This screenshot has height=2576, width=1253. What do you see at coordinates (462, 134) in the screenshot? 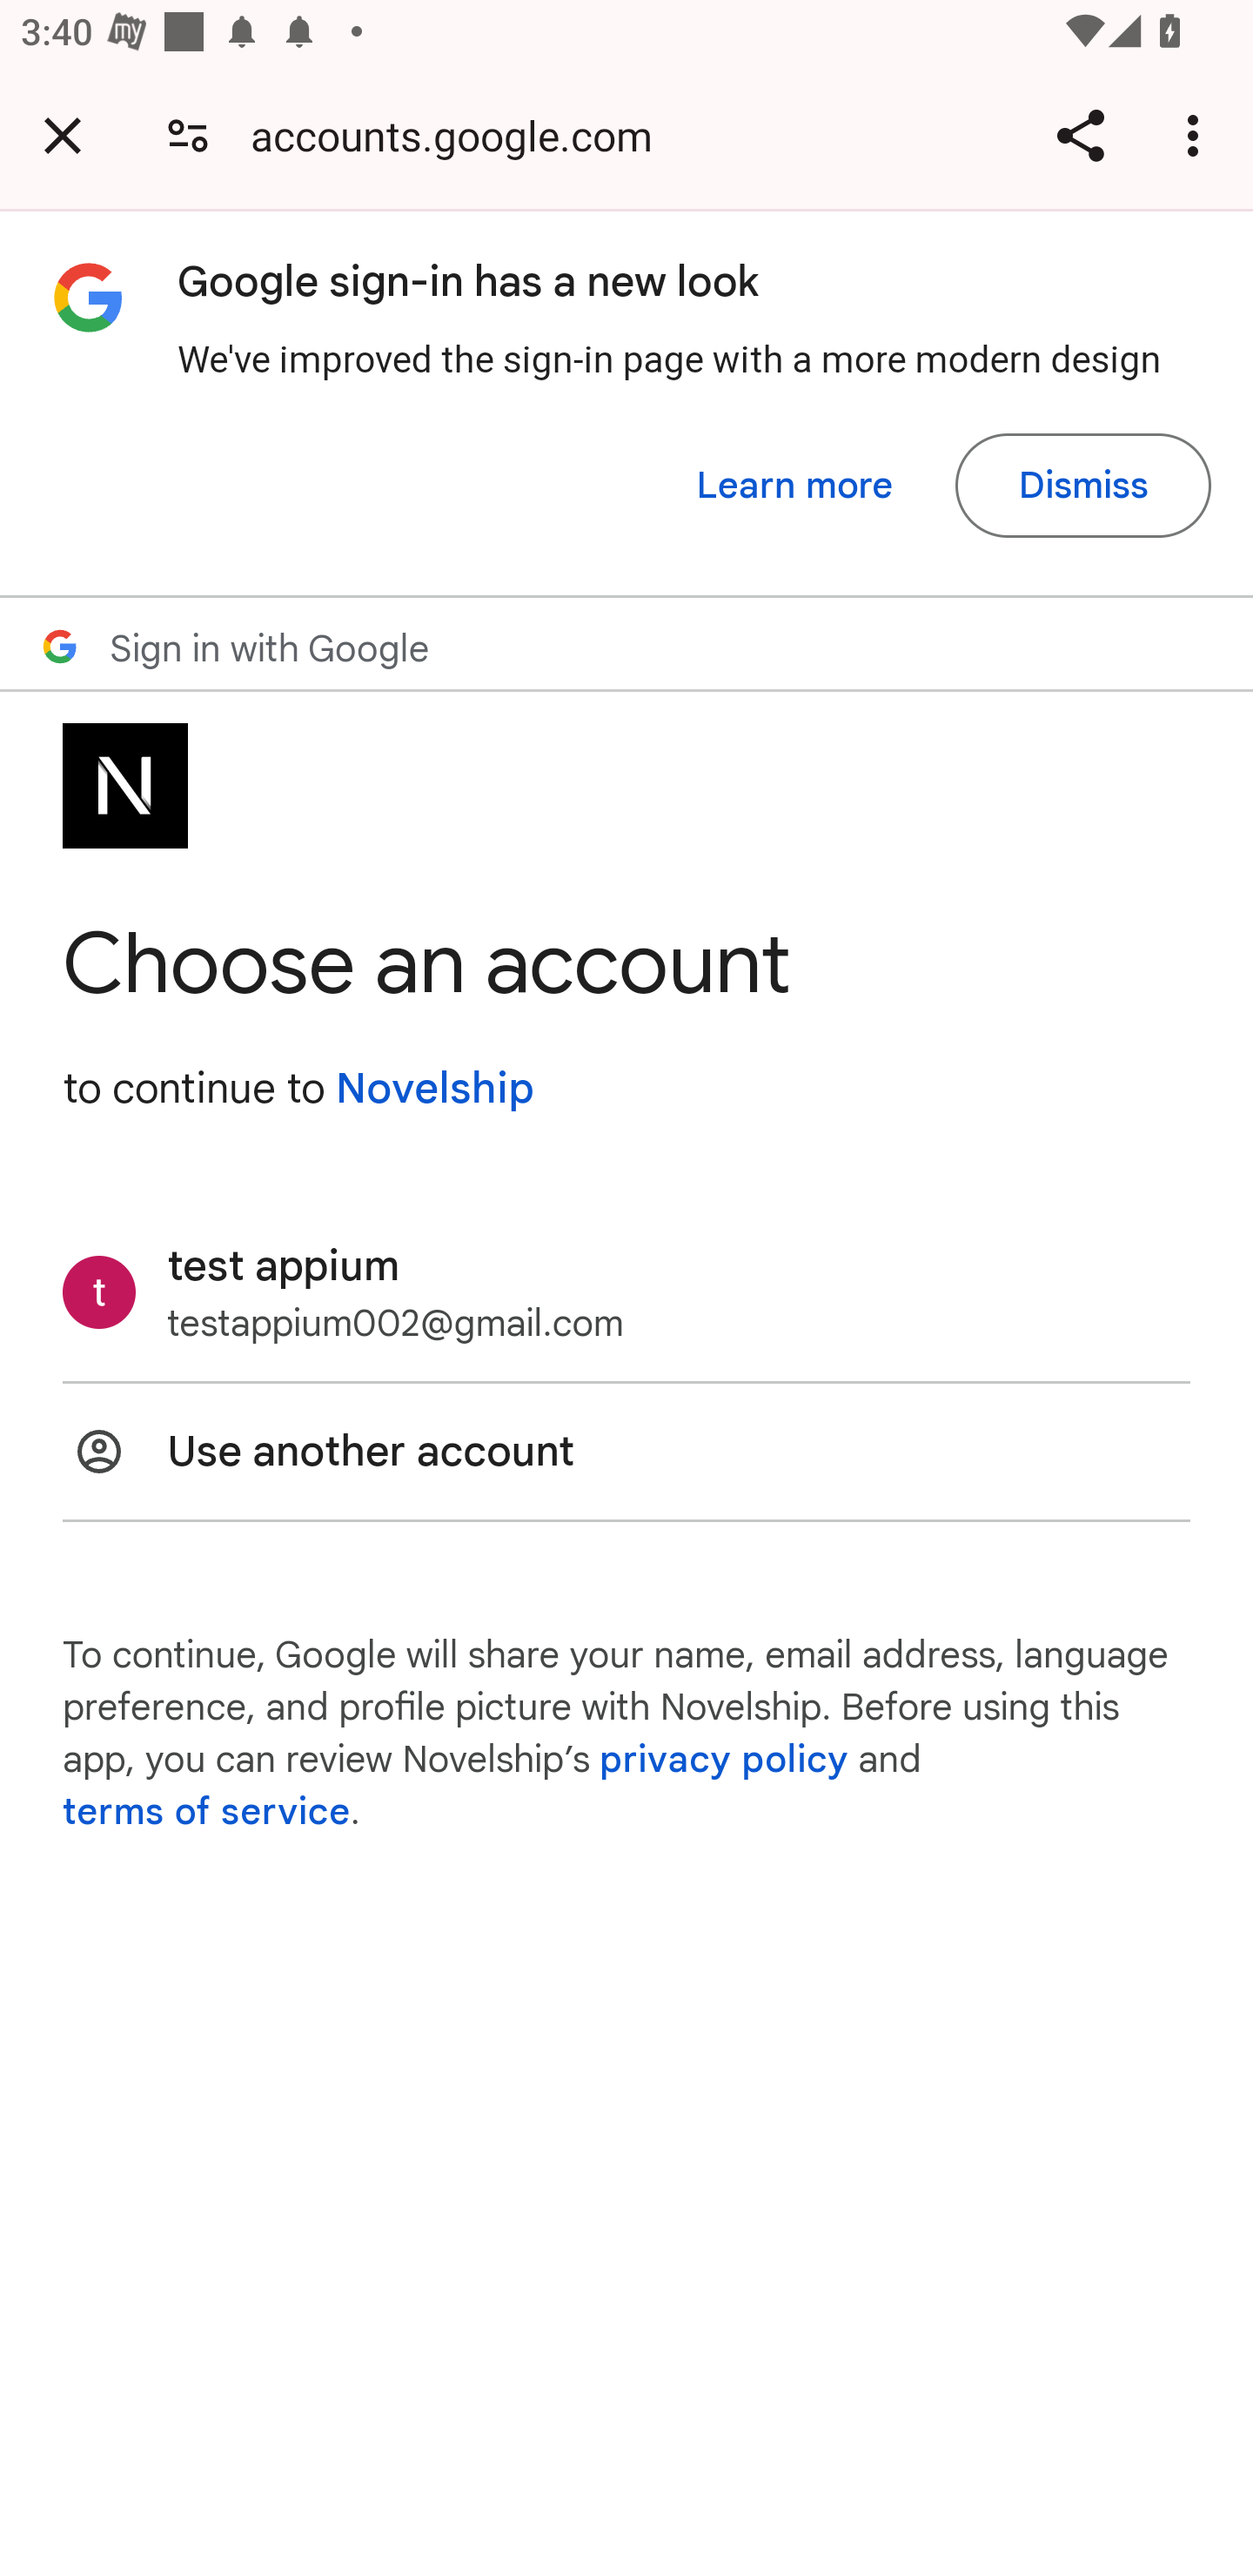
I see `accounts.google.com` at bounding box center [462, 134].